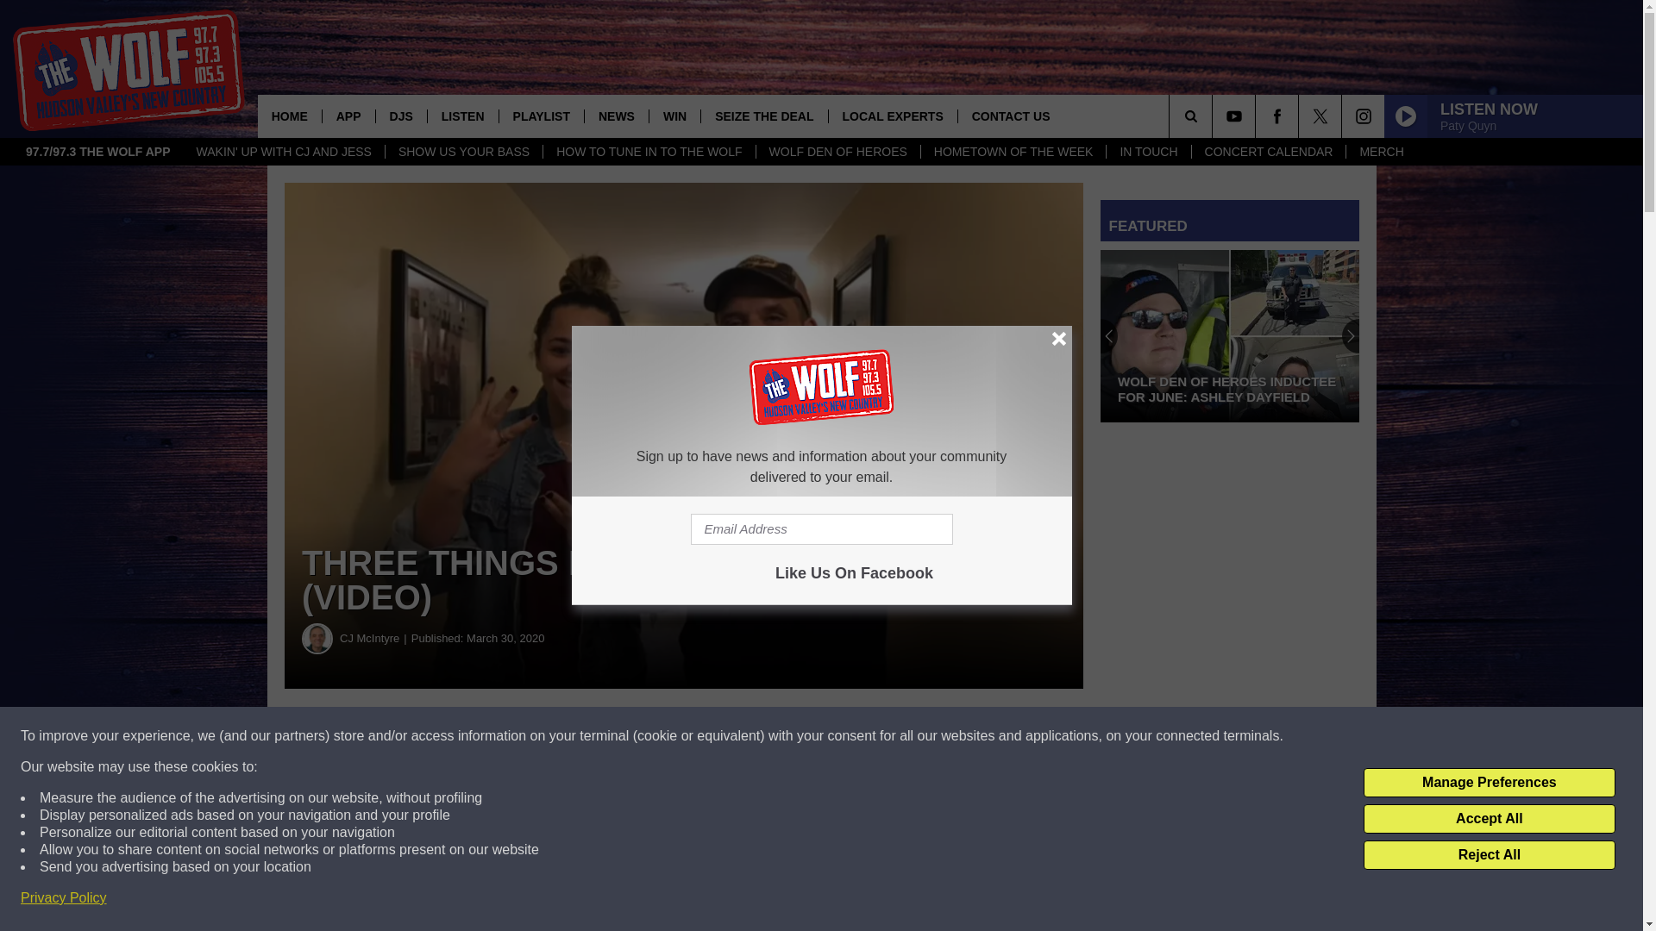 Image resolution: width=1656 pixels, height=931 pixels. I want to click on PLAYLIST, so click(541, 116).